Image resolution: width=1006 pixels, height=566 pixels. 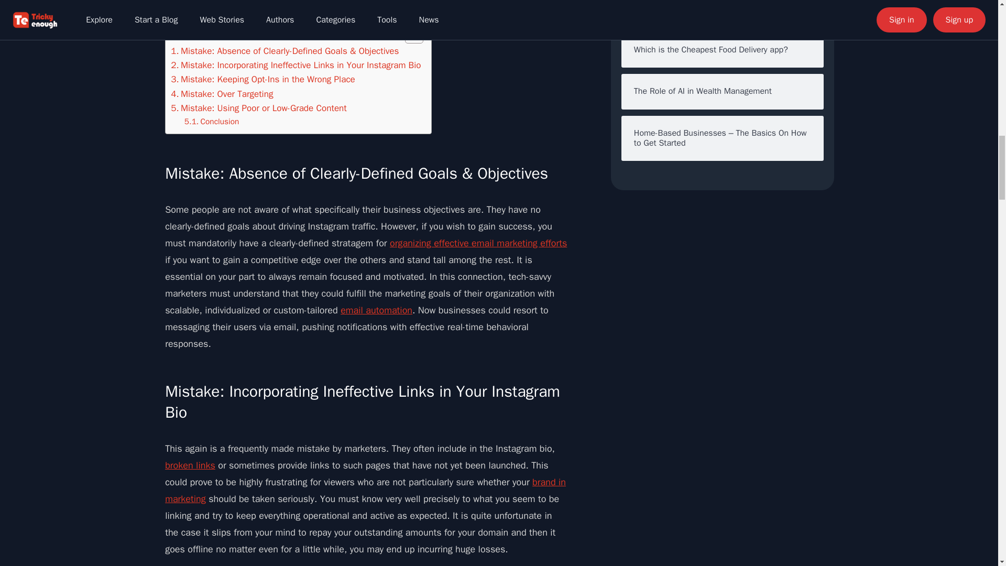 What do you see at coordinates (263, 80) in the screenshot?
I see `Mistake: Keeping Opt-Ins in the Wrong Place` at bounding box center [263, 80].